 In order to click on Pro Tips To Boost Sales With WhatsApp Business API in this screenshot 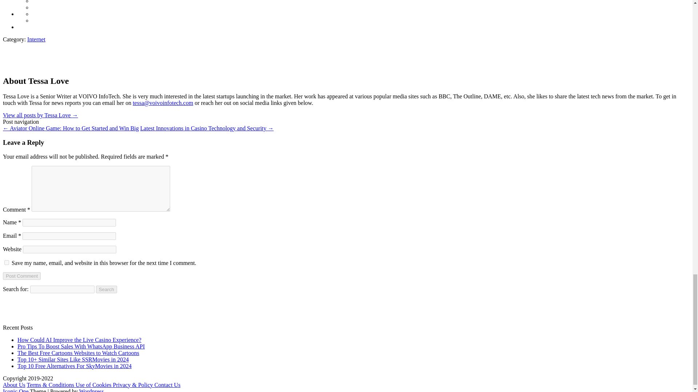, I will do `click(81, 346)`.